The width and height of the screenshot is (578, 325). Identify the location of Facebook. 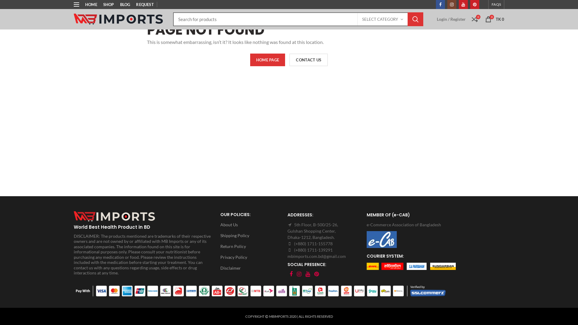
(291, 274).